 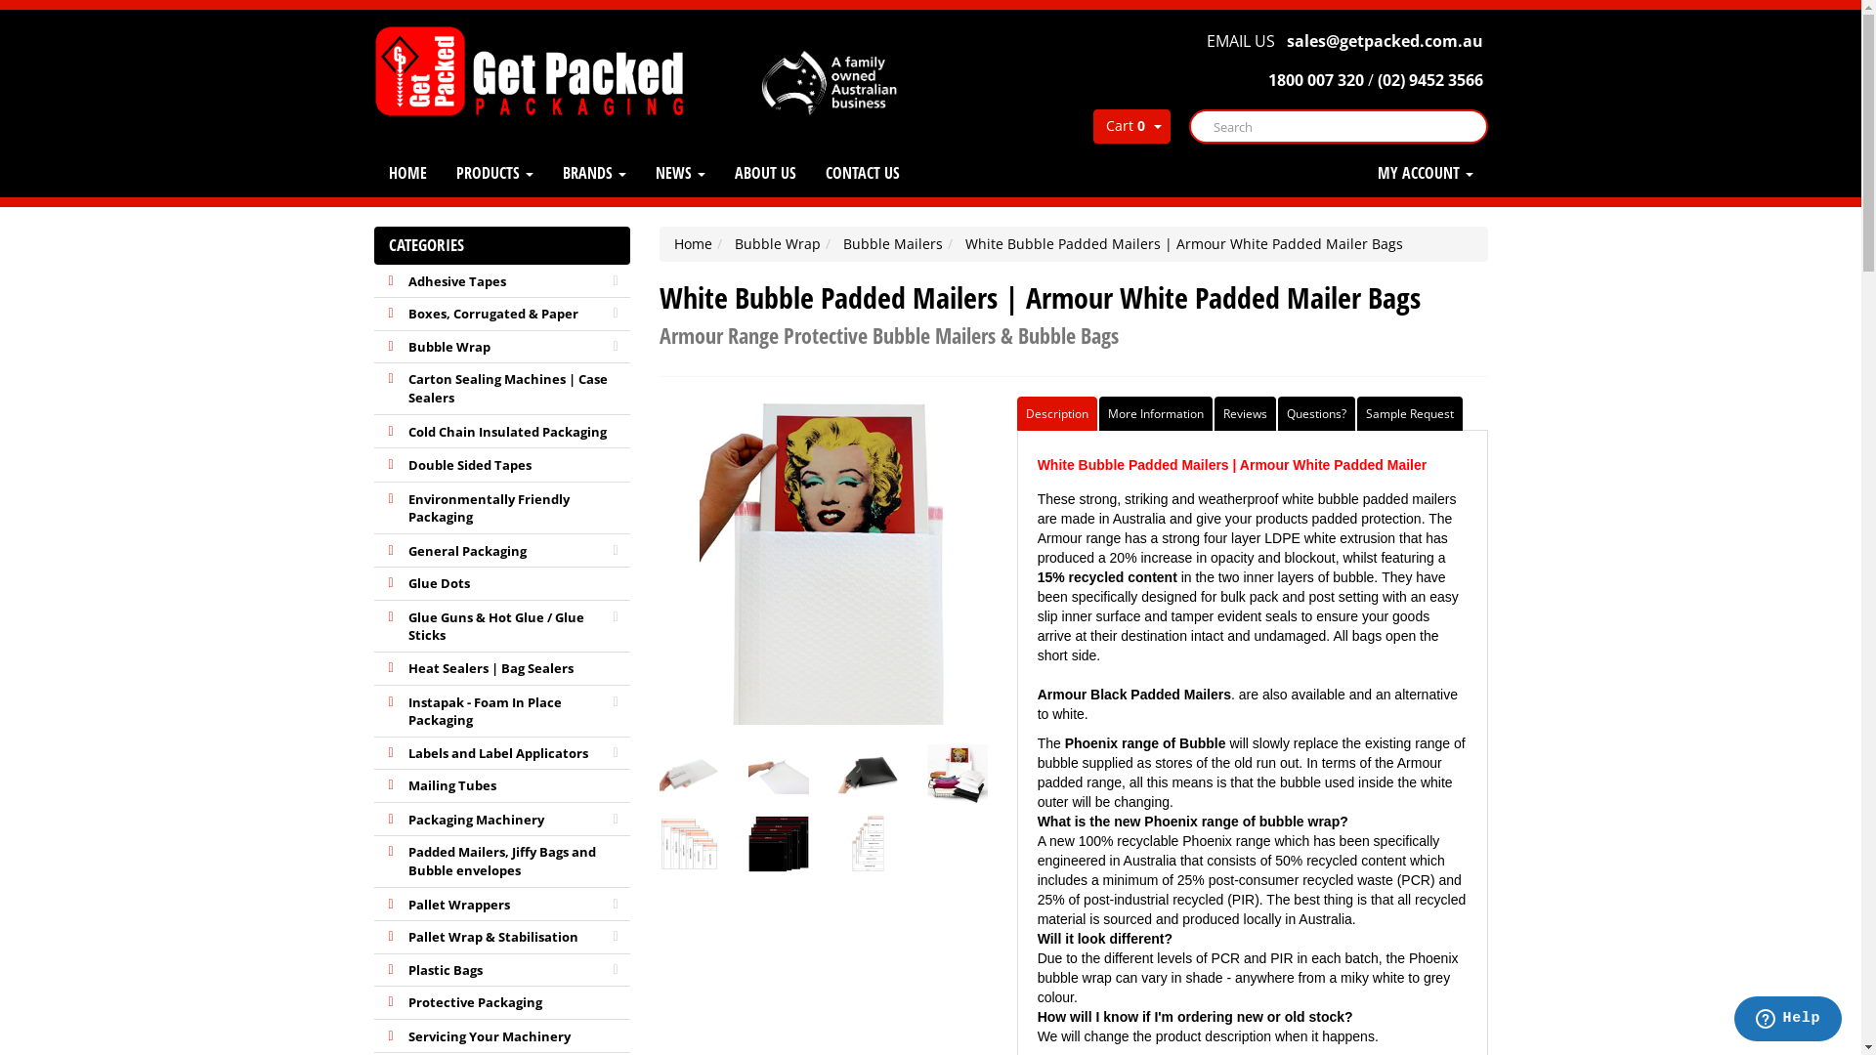 What do you see at coordinates (502, 315) in the screenshot?
I see `Boxes, Corrugated & Paper` at bounding box center [502, 315].